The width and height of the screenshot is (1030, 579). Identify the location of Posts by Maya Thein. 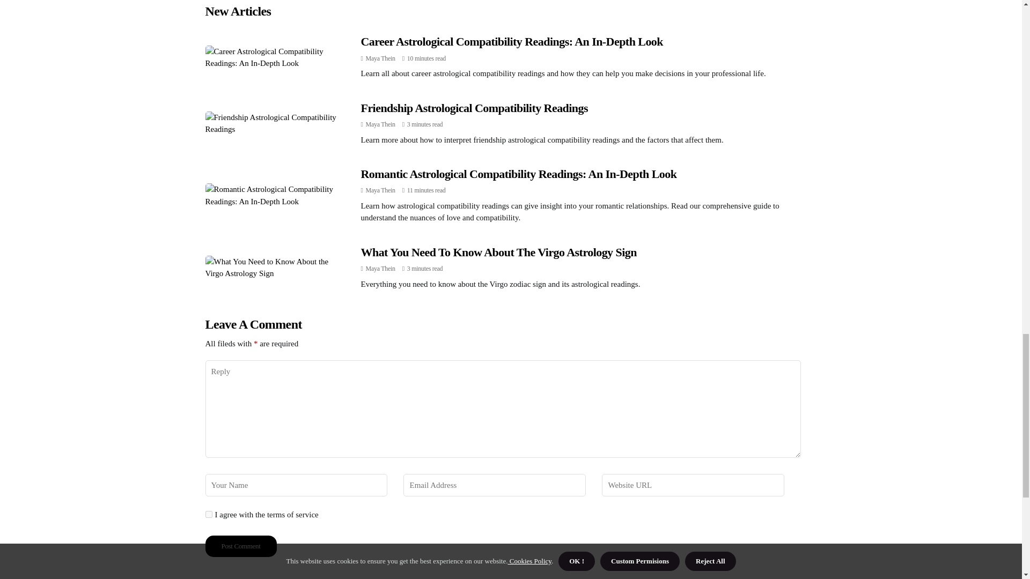
(380, 58).